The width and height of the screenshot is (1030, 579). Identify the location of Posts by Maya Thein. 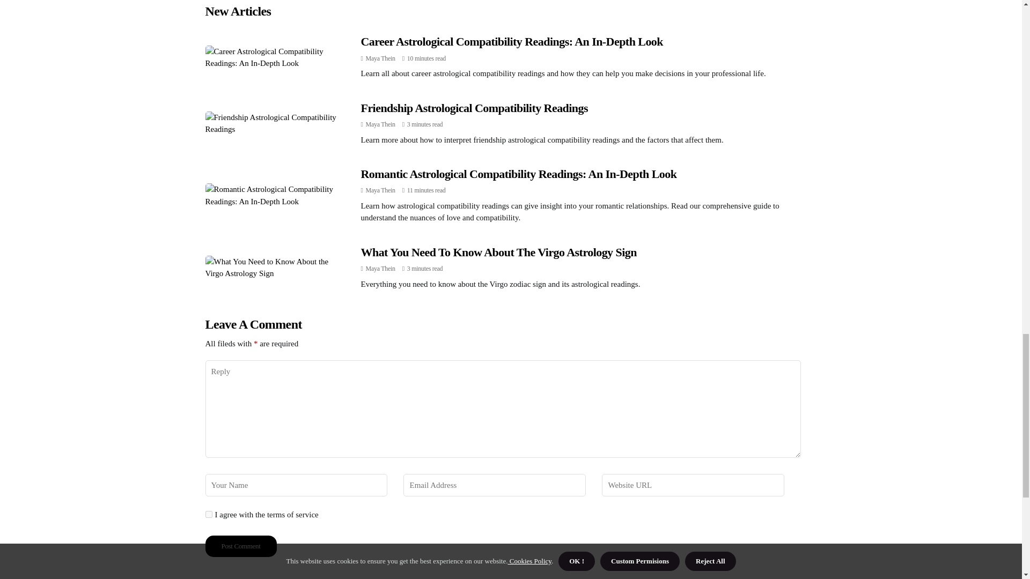
(380, 58).